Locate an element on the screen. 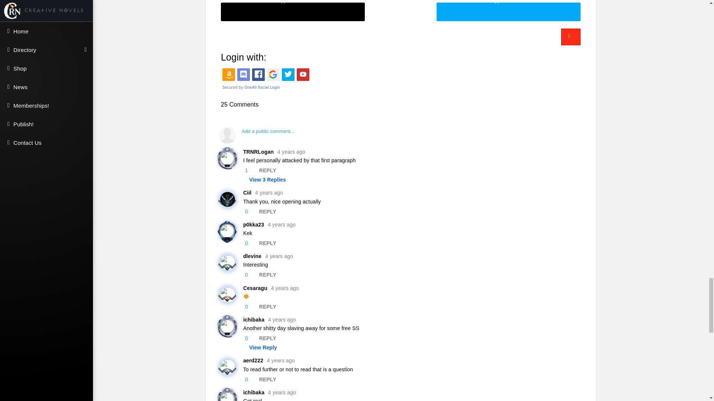  0REPLY is located at coordinates (402, 243).